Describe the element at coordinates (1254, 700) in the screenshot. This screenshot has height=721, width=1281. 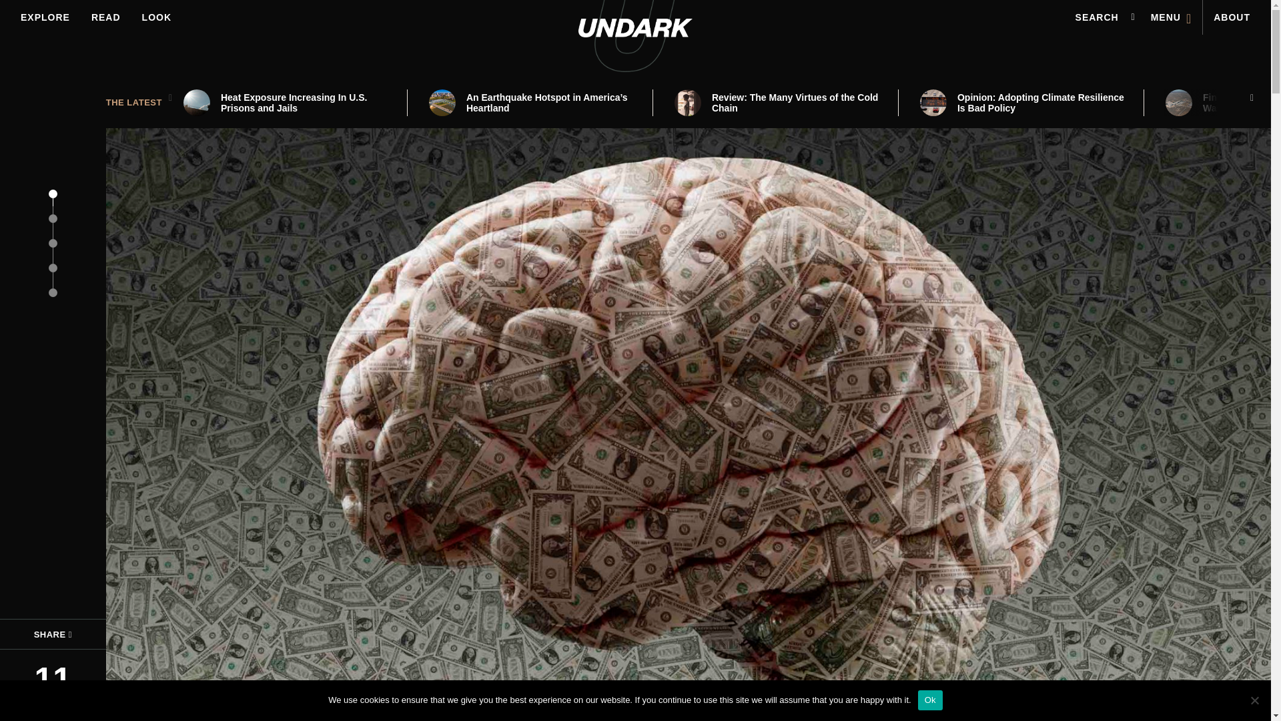
I see `No` at that location.